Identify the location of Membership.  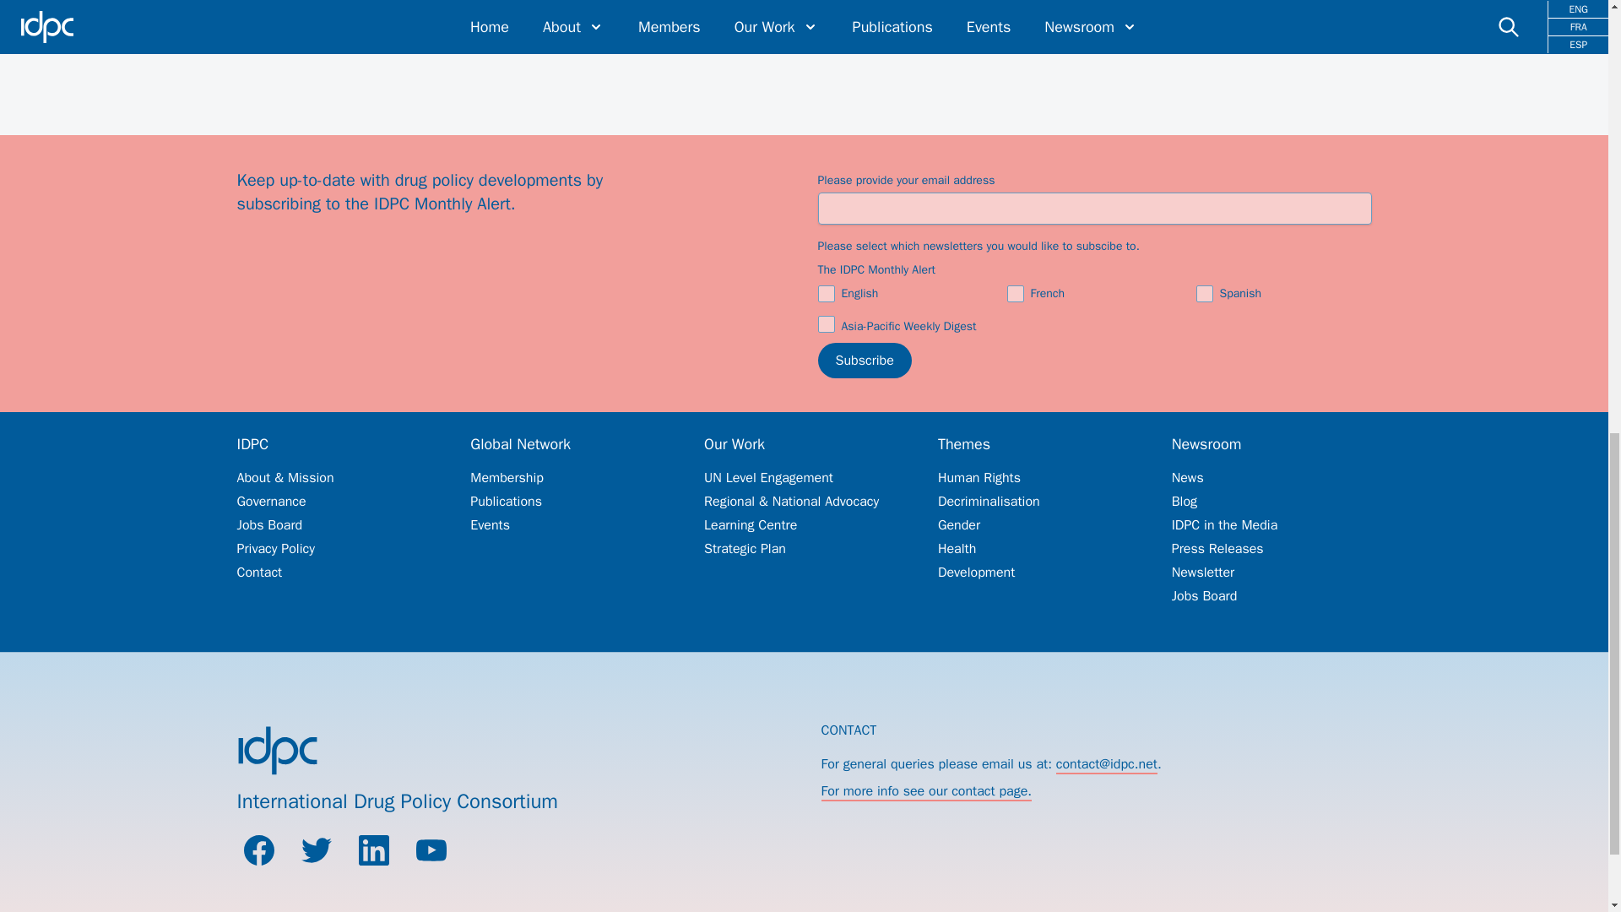
(570, 478).